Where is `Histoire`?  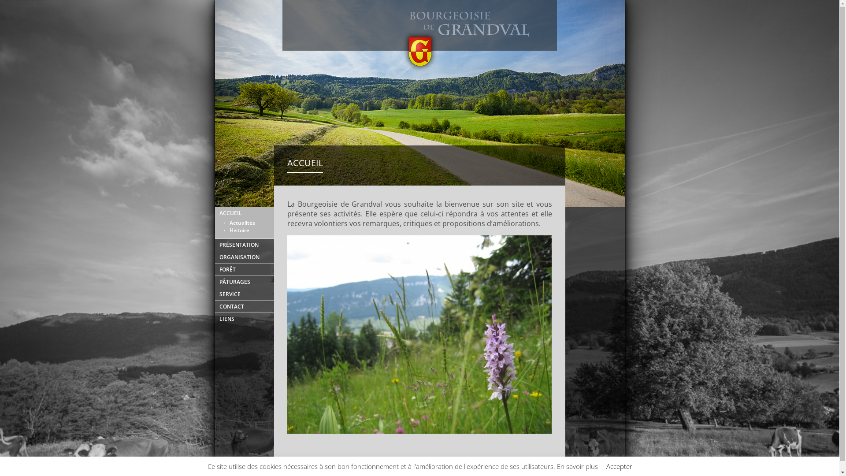 Histoire is located at coordinates (250, 230).